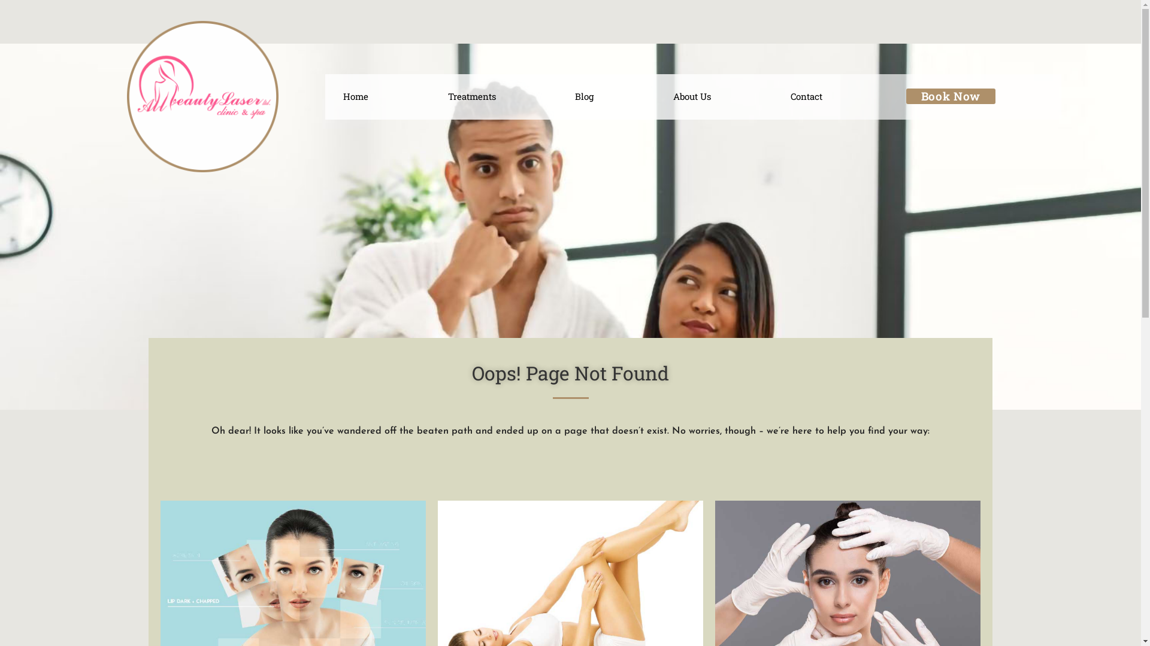 This screenshot has height=646, width=1150. I want to click on Treatments, so click(472, 97).